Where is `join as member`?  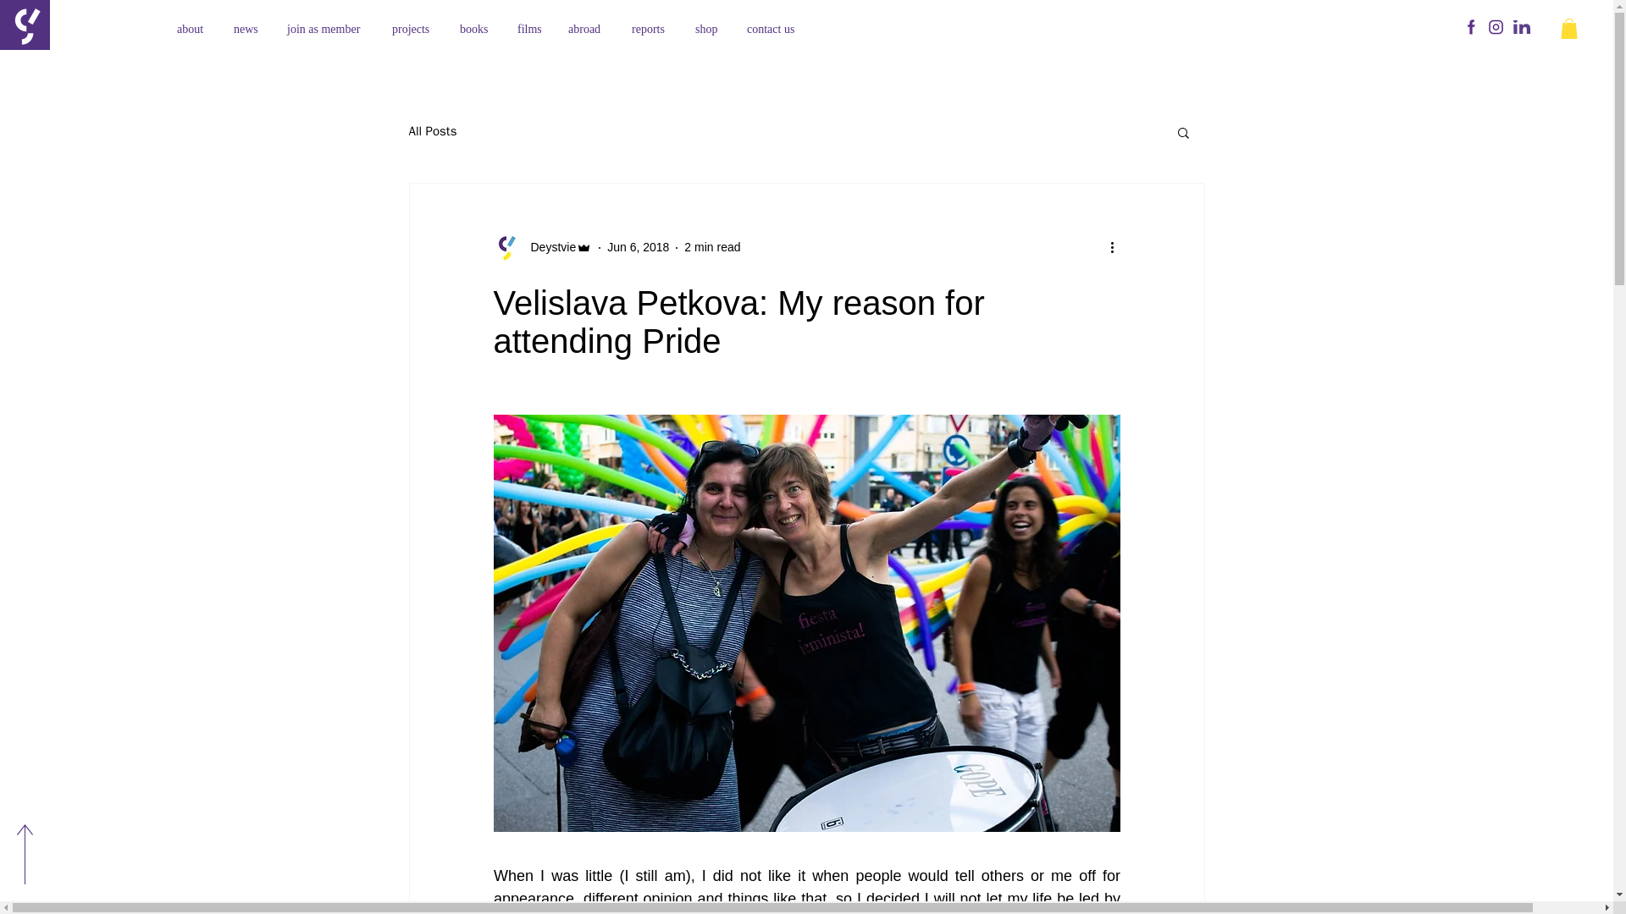
join as member is located at coordinates (327, 29).